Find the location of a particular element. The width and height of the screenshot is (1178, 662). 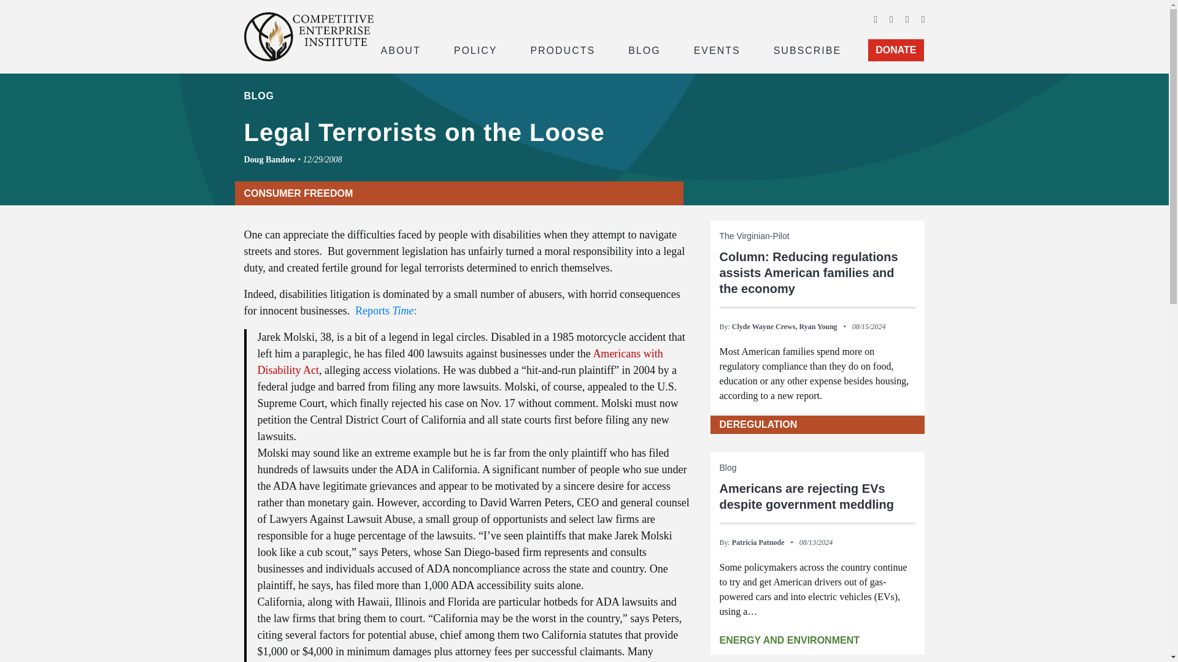

DONATE is located at coordinates (896, 50).